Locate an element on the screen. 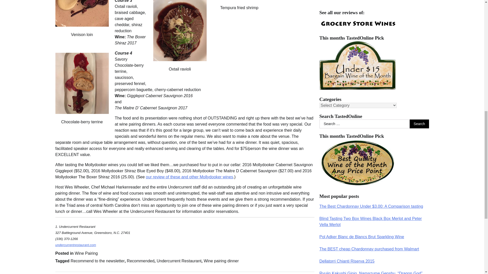  Wine pairing dinner is located at coordinates (221, 261).